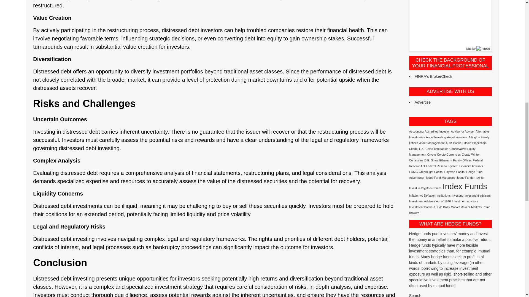 The width and height of the screenshot is (529, 297). Describe the element at coordinates (462, 131) in the screenshot. I see `Advisor or Adviser` at that location.